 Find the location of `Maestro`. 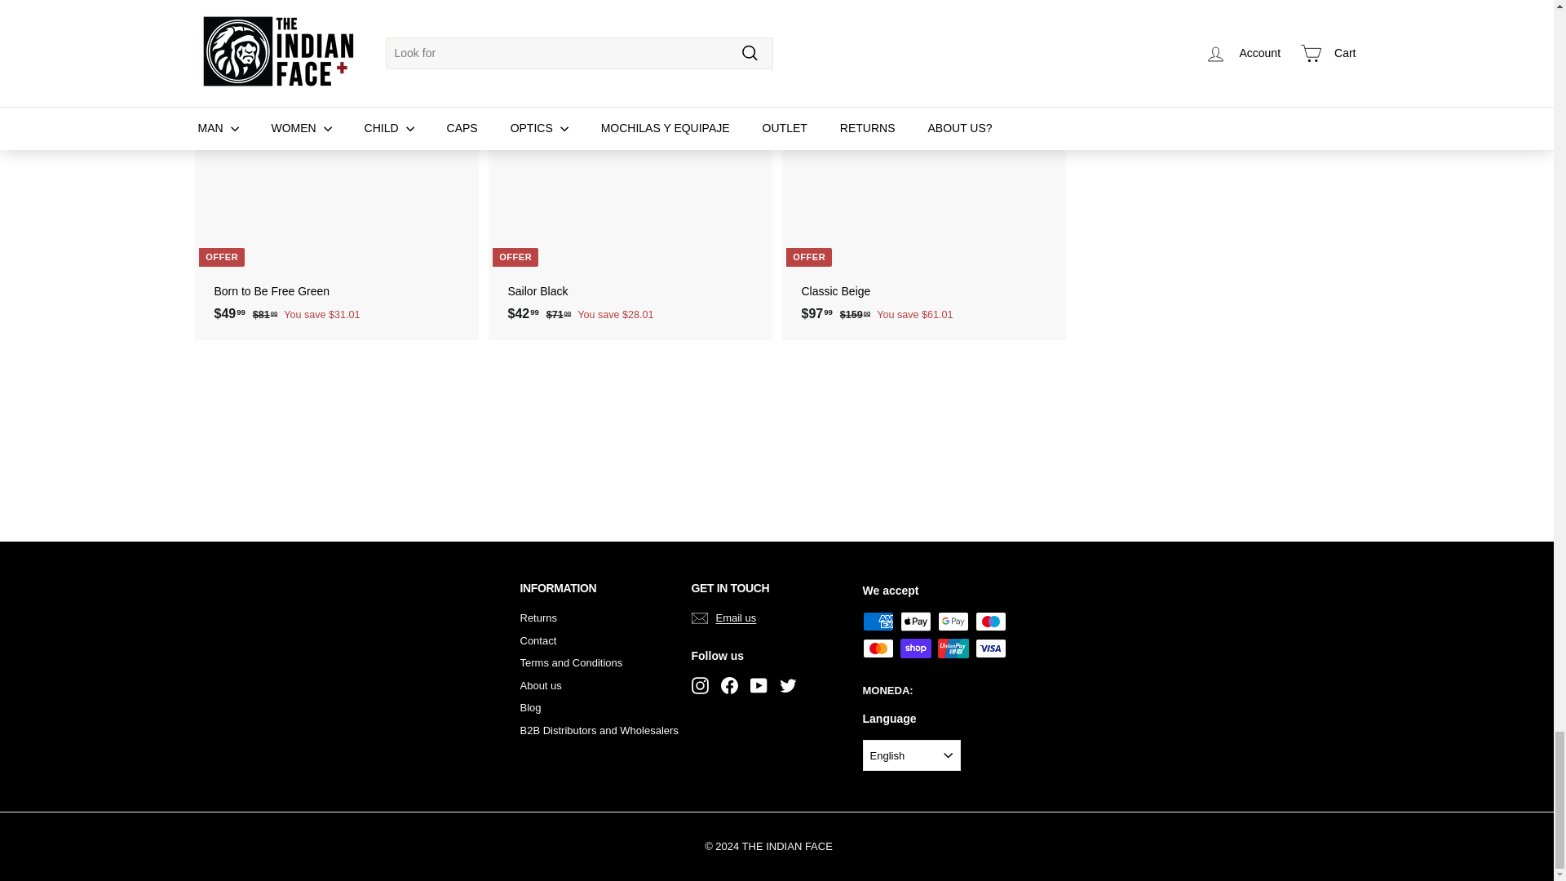

Maestro is located at coordinates (991, 622).